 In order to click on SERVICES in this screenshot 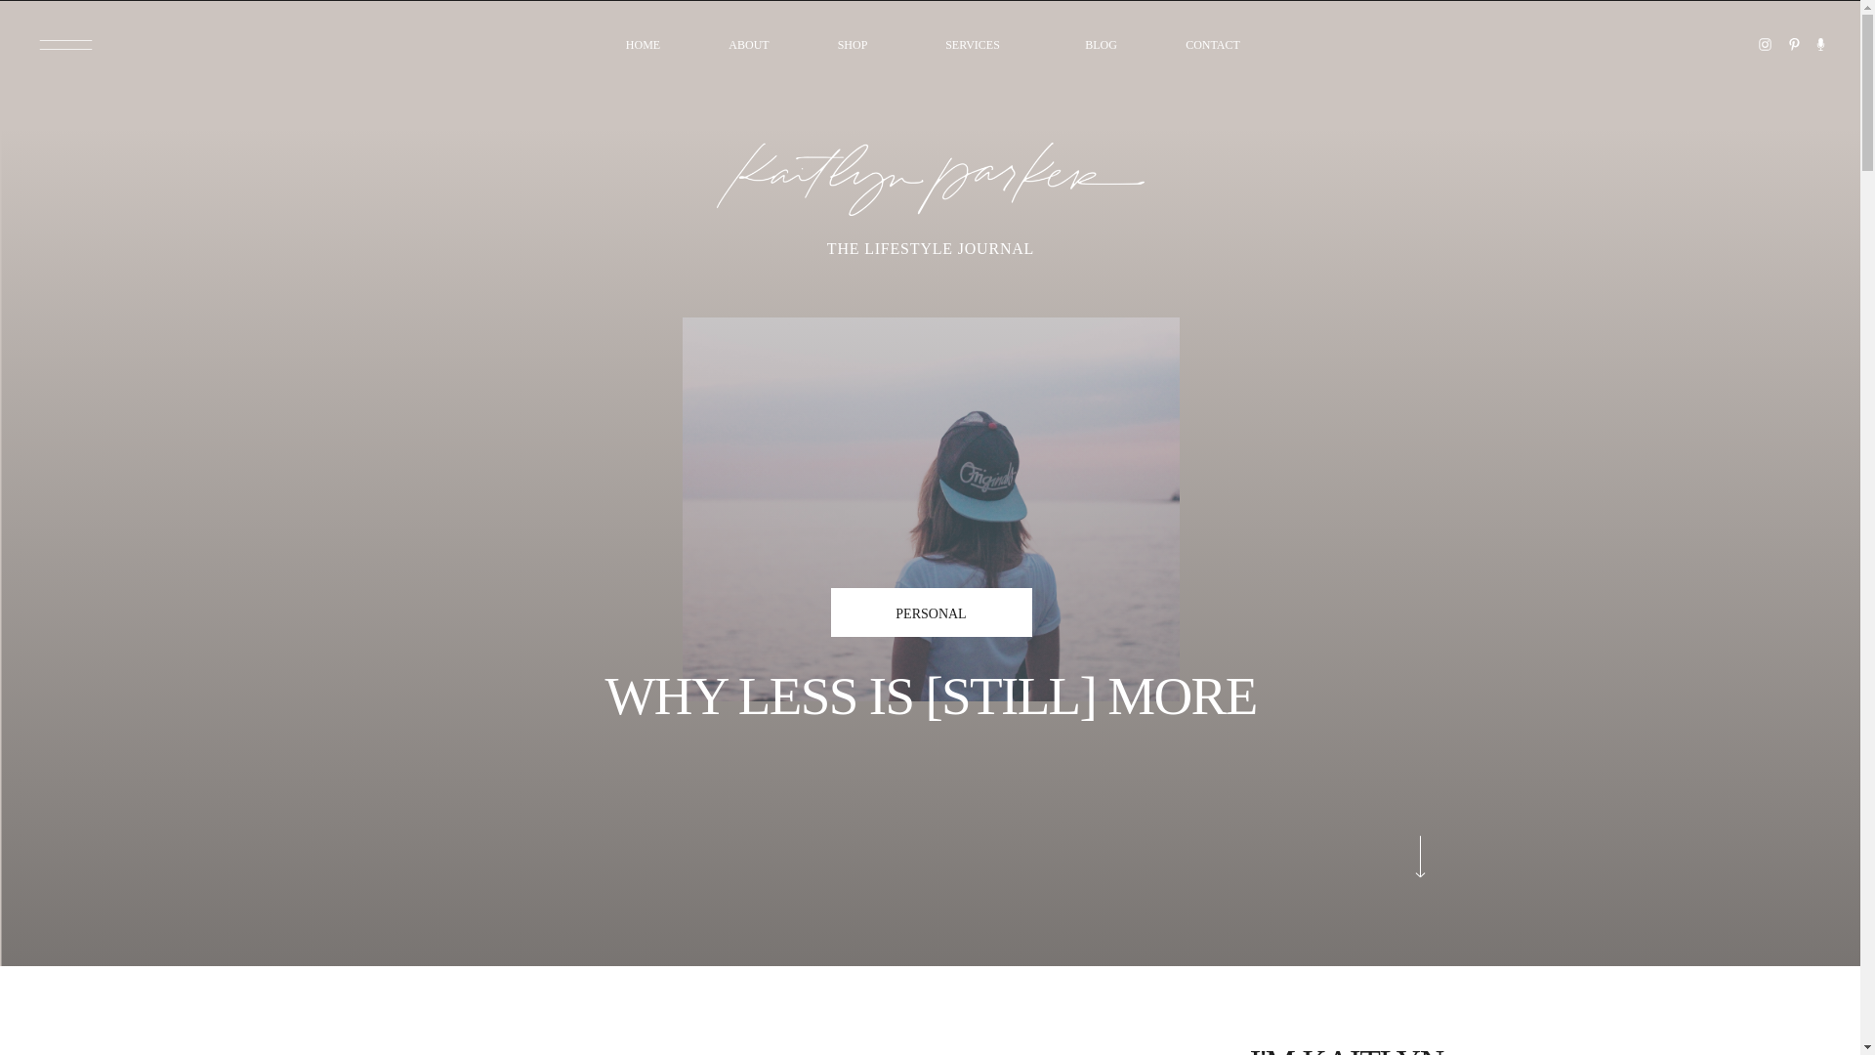, I will do `click(972, 45)`.